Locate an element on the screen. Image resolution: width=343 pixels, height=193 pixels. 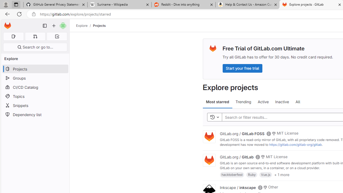
Projects is located at coordinates (99, 25).